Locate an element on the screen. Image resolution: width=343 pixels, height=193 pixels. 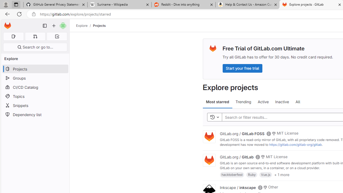
Projects is located at coordinates (99, 25).